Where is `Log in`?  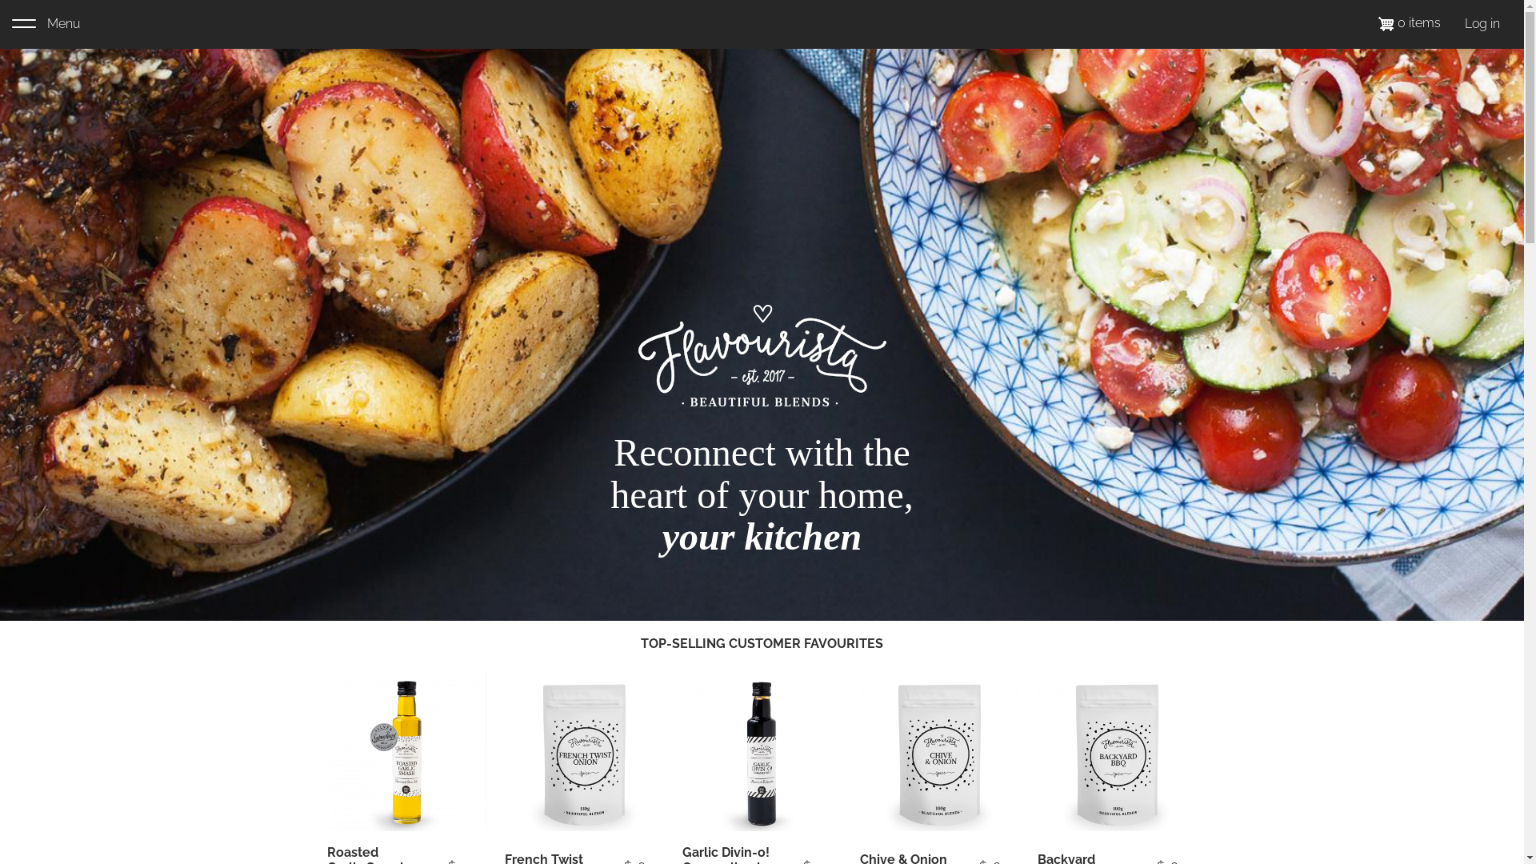 Log in is located at coordinates (1482, 24).